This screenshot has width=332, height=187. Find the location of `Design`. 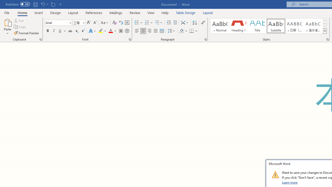

Design is located at coordinates (56, 12).